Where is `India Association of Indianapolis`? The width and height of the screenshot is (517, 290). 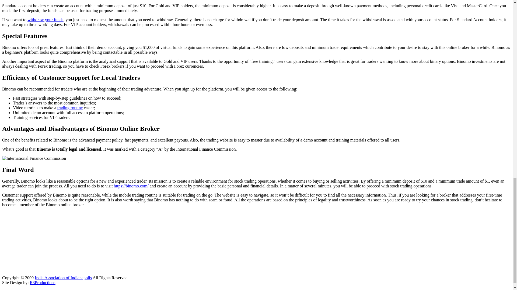 India Association of Indianapolis is located at coordinates (63, 278).